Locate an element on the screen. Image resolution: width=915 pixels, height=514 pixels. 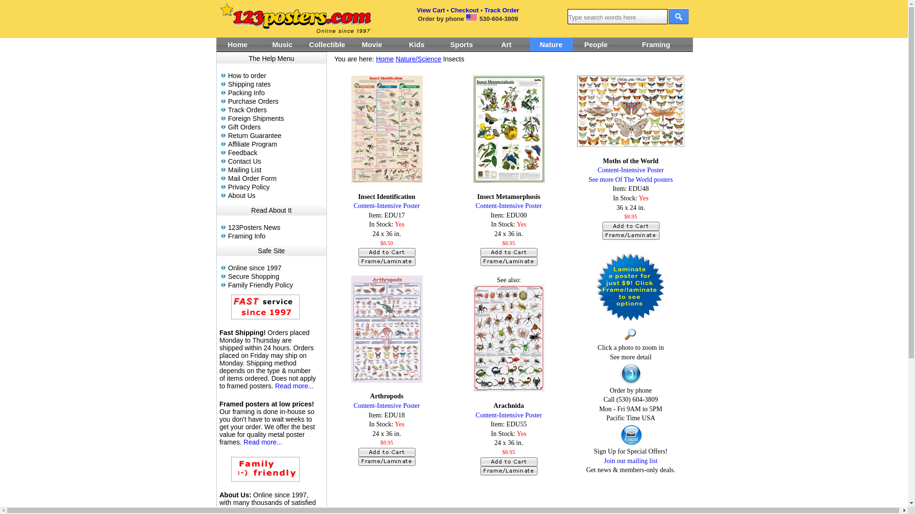
People is located at coordinates (596, 45).